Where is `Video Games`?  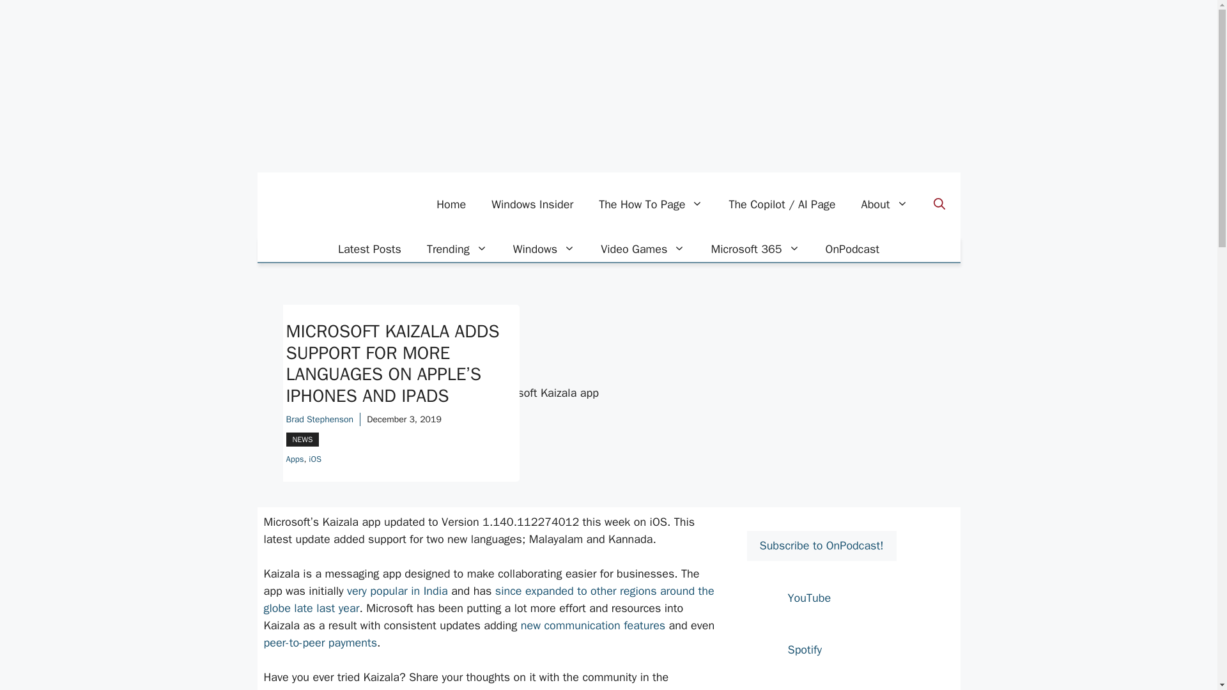
Video Games is located at coordinates (643, 249).